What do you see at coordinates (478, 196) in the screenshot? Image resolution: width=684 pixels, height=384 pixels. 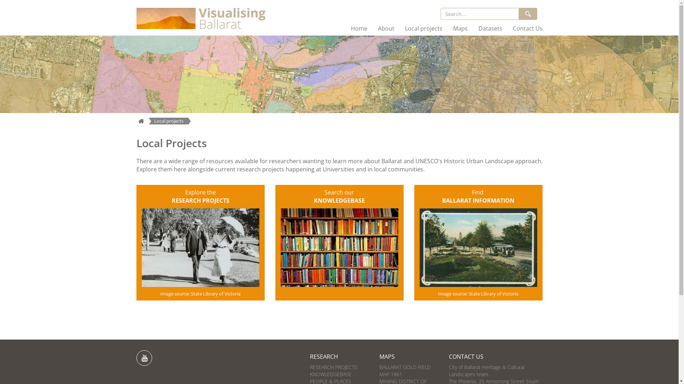 I see `Find 
BALLARAT INFORMATION` at bounding box center [478, 196].